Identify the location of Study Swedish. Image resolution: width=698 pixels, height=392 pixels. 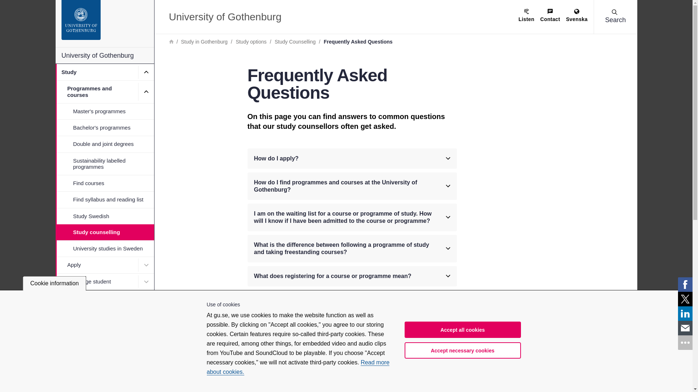
(104, 216).